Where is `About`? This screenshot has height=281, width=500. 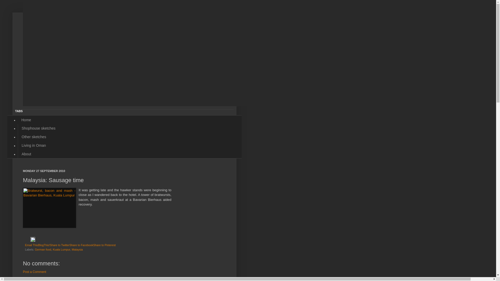
About is located at coordinates (26, 154).